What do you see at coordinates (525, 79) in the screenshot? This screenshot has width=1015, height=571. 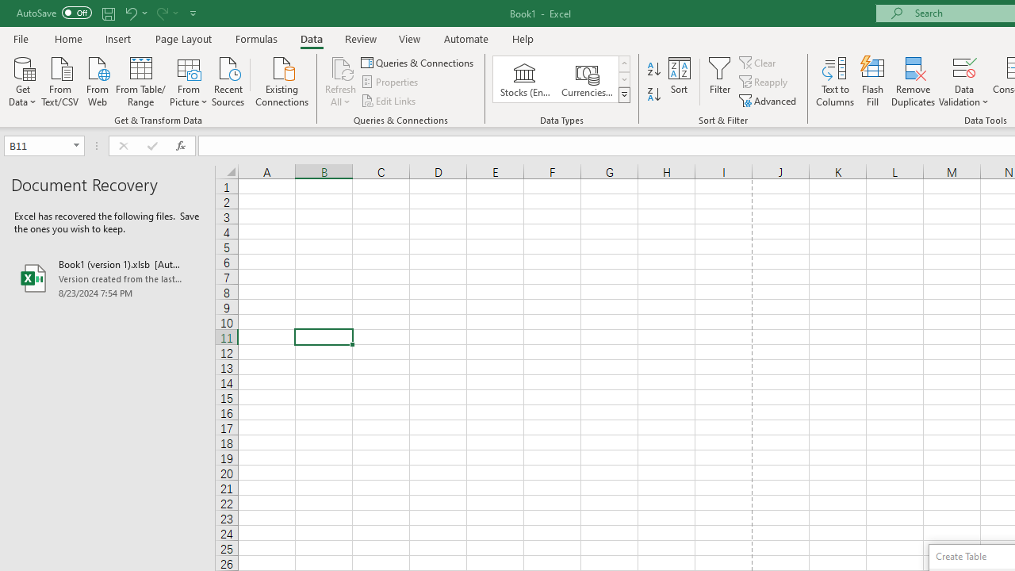 I see `Stocks (English)` at bounding box center [525, 79].